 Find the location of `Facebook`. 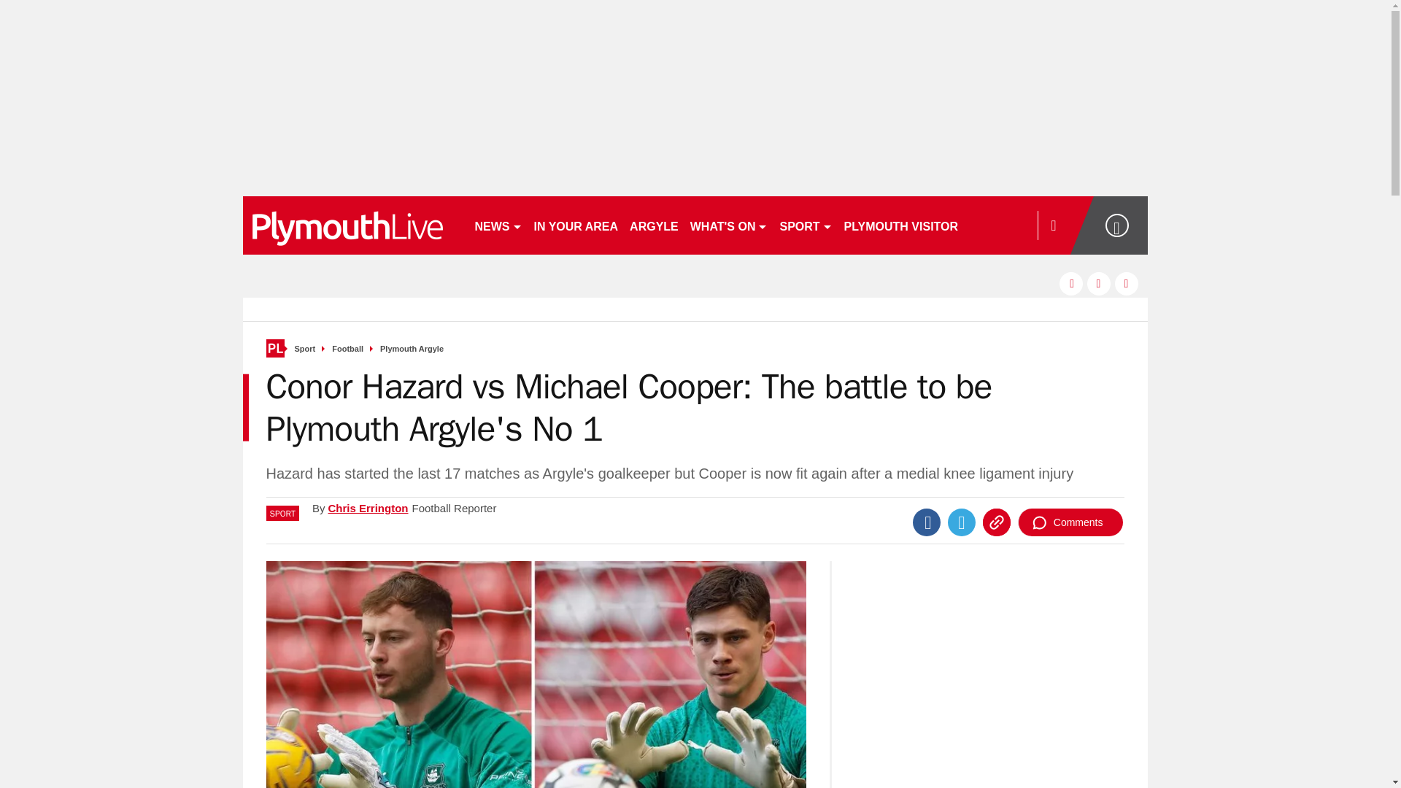

Facebook is located at coordinates (927, 522).